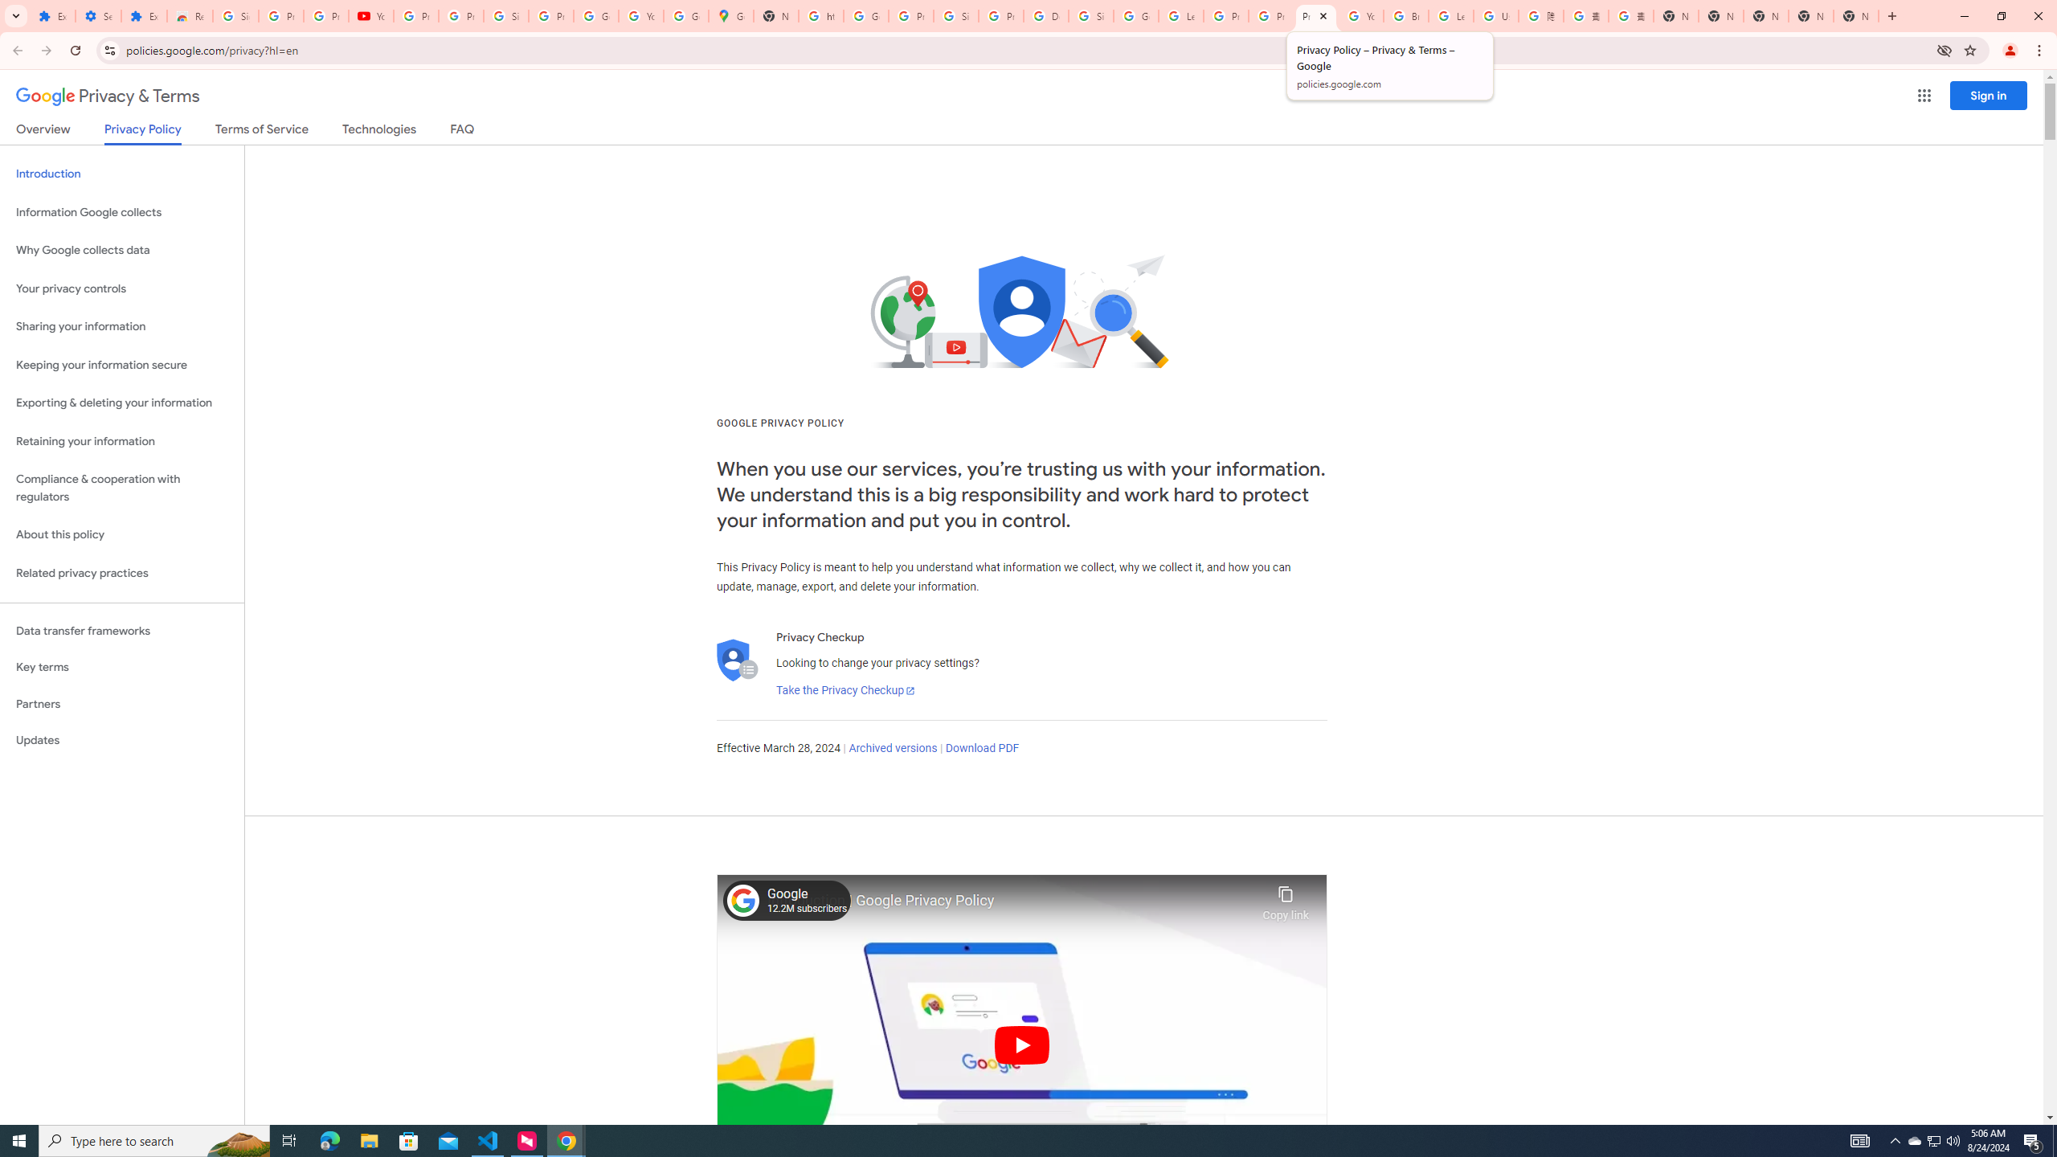  I want to click on YouTube, so click(1360, 16).